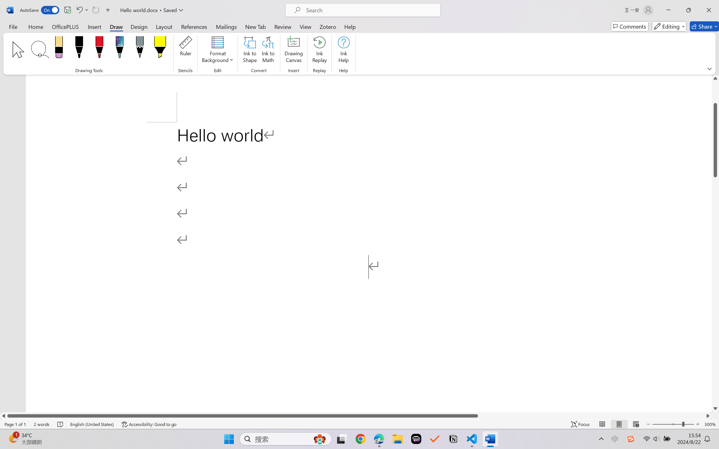  I want to click on Class: MsoCommandBar, so click(359, 37).